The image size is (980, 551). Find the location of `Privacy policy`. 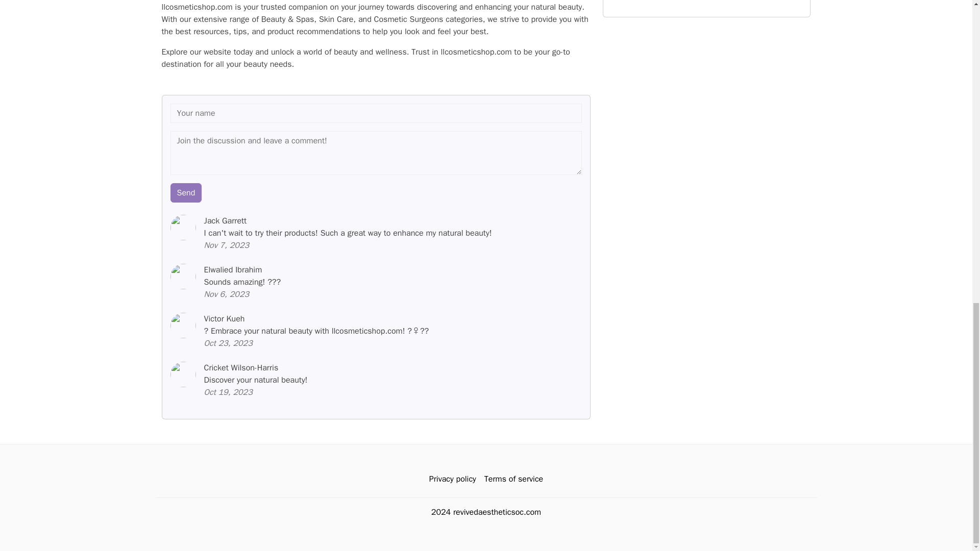

Privacy policy is located at coordinates (452, 479).